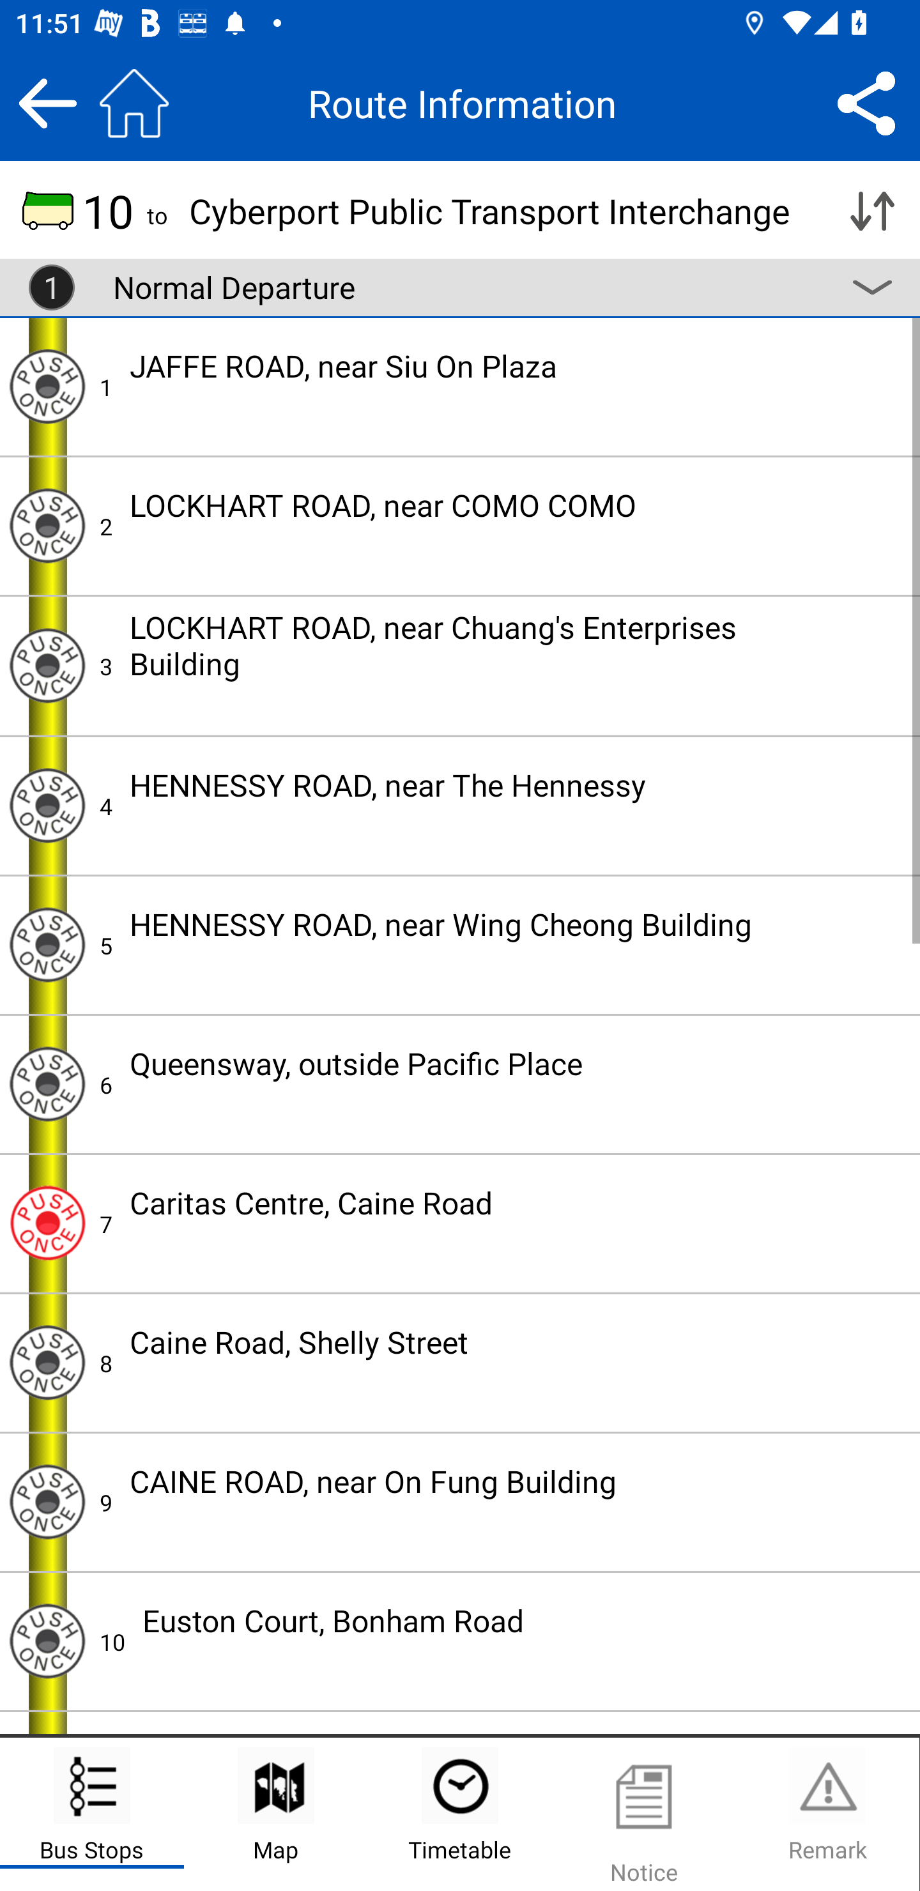 The height and width of the screenshot is (1891, 920). Describe the element at coordinates (47, 1503) in the screenshot. I see `Alight Reminder` at that location.